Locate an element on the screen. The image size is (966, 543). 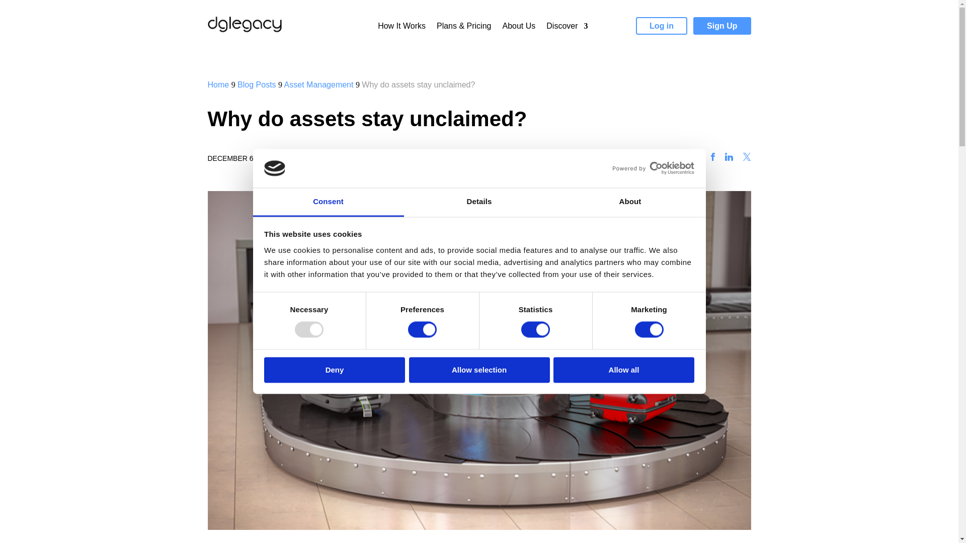
Allow all is located at coordinates (624, 370).